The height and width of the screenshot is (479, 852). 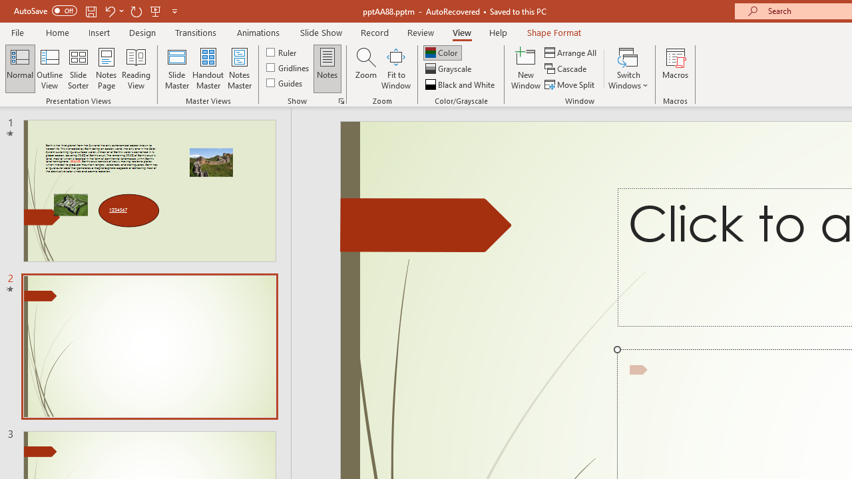 I want to click on Ruler, so click(x=282, y=52).